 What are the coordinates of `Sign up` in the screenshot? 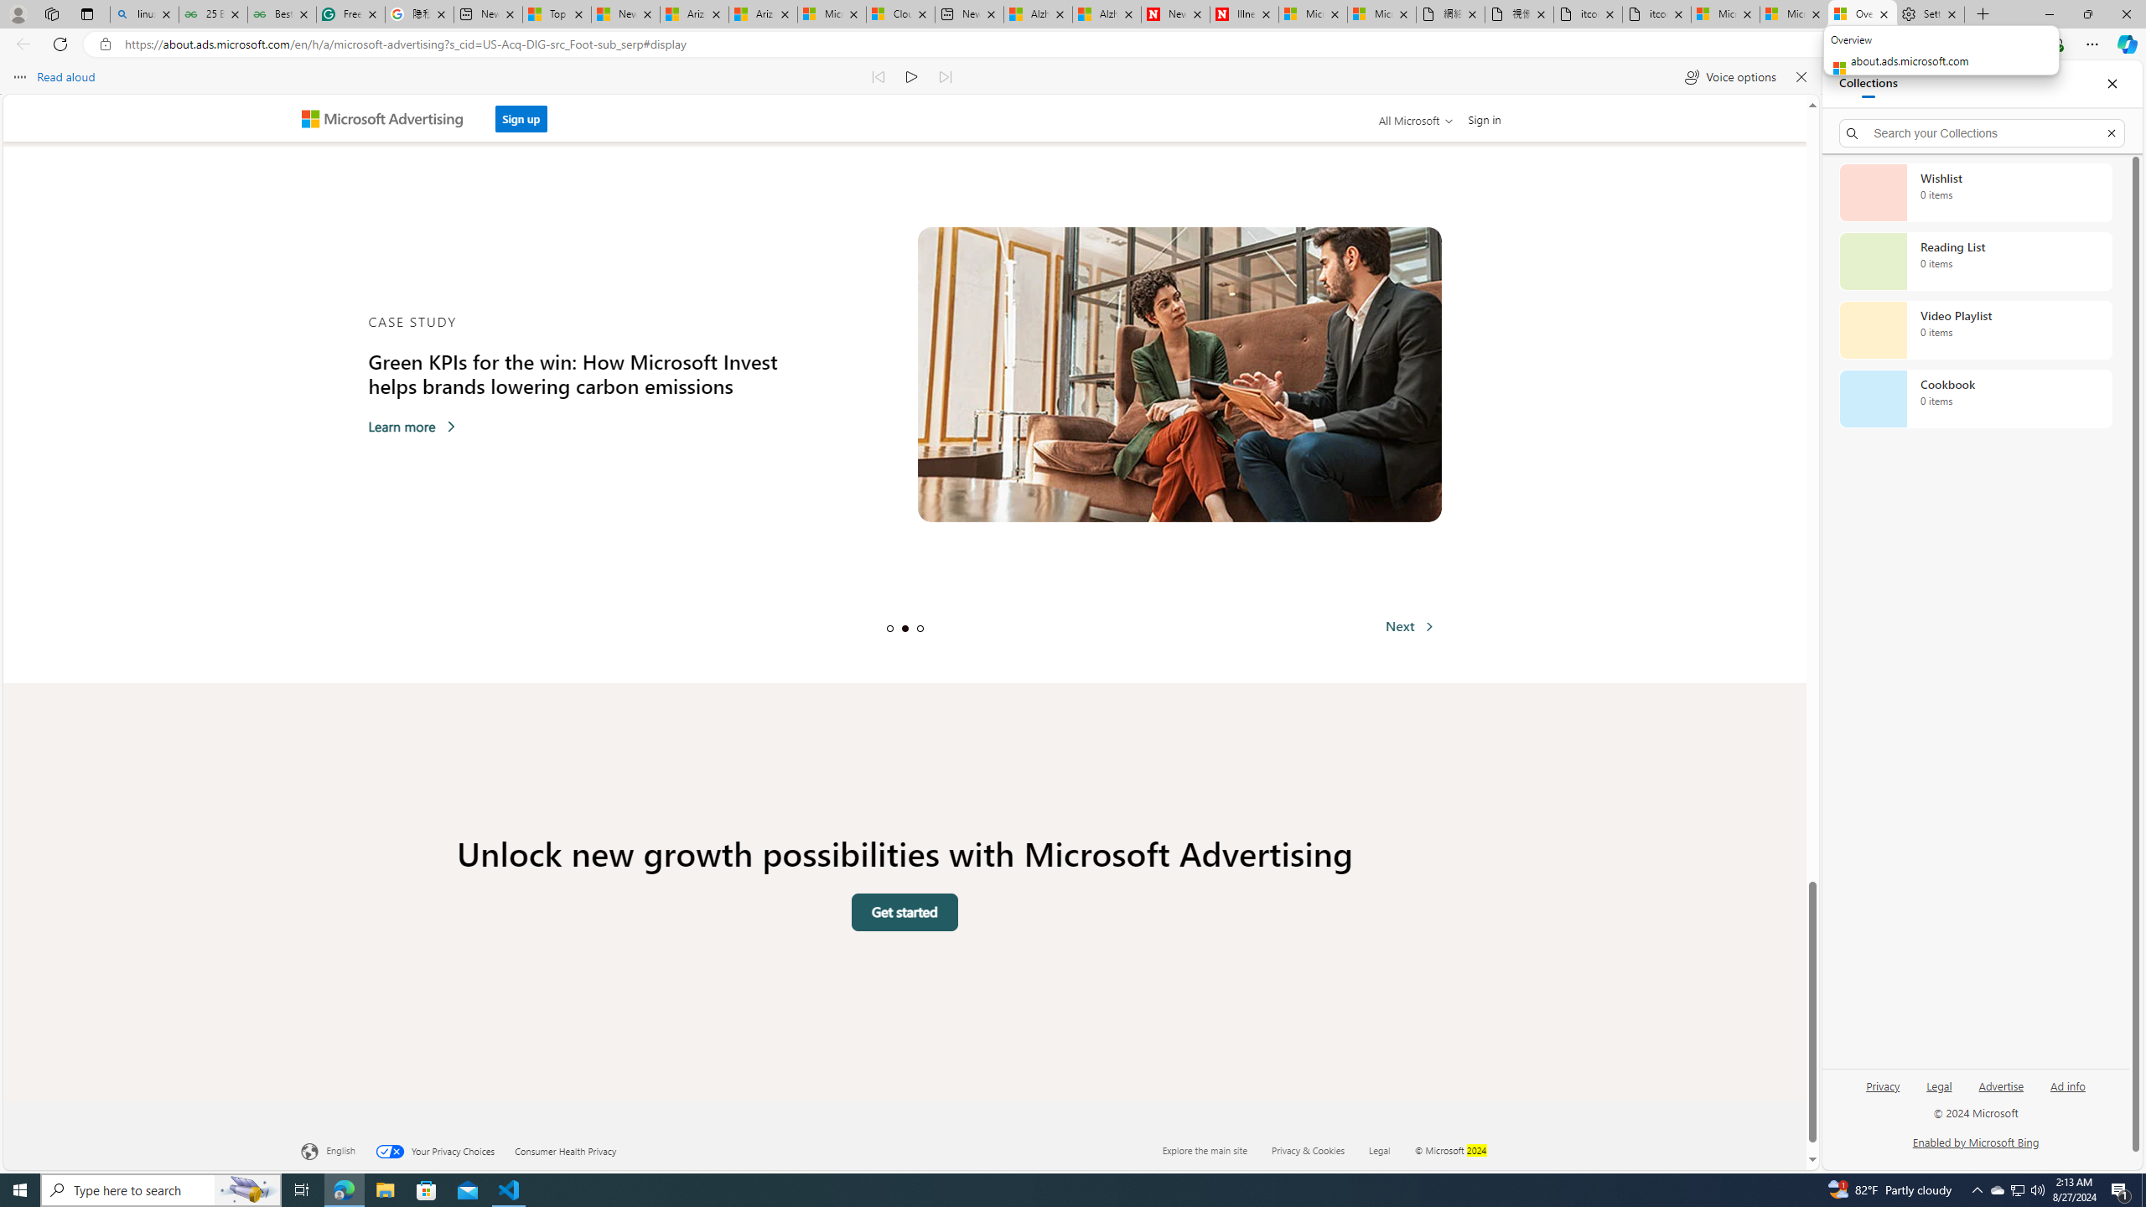 It's located at (520, 119).